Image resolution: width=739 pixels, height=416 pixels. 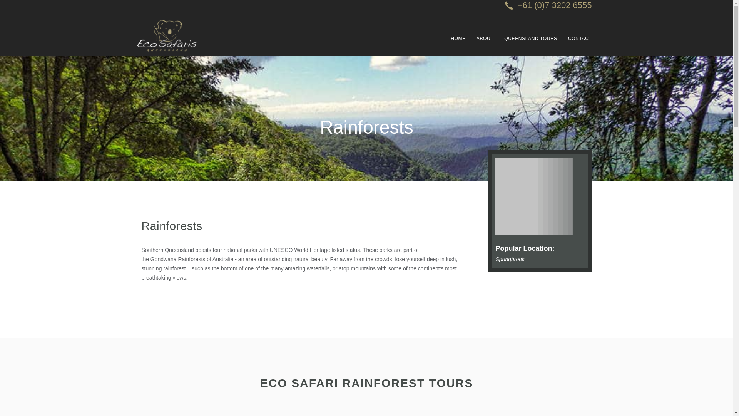 I want to click on HOME, so click(x=458, y=49).